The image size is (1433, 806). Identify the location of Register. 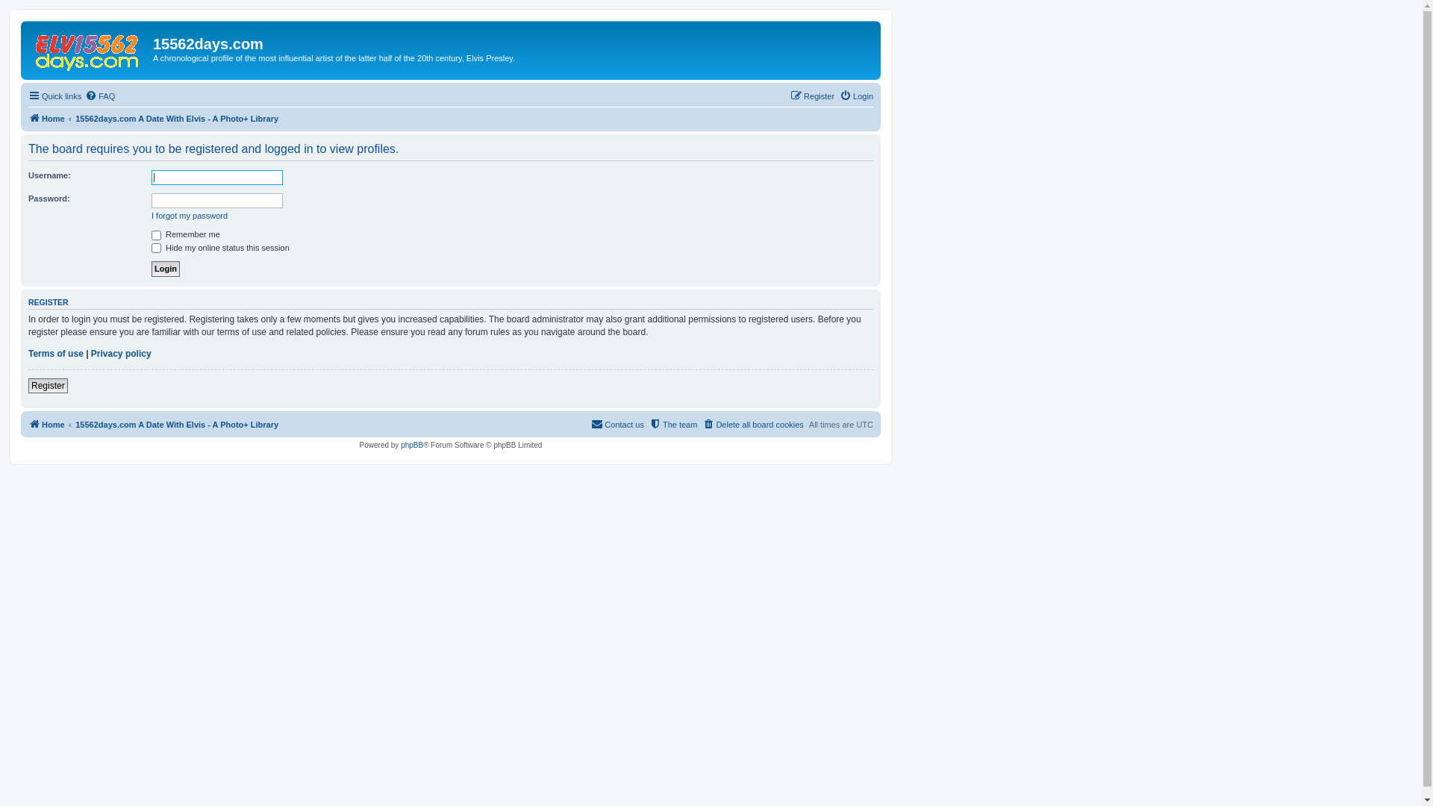
(812, 96).